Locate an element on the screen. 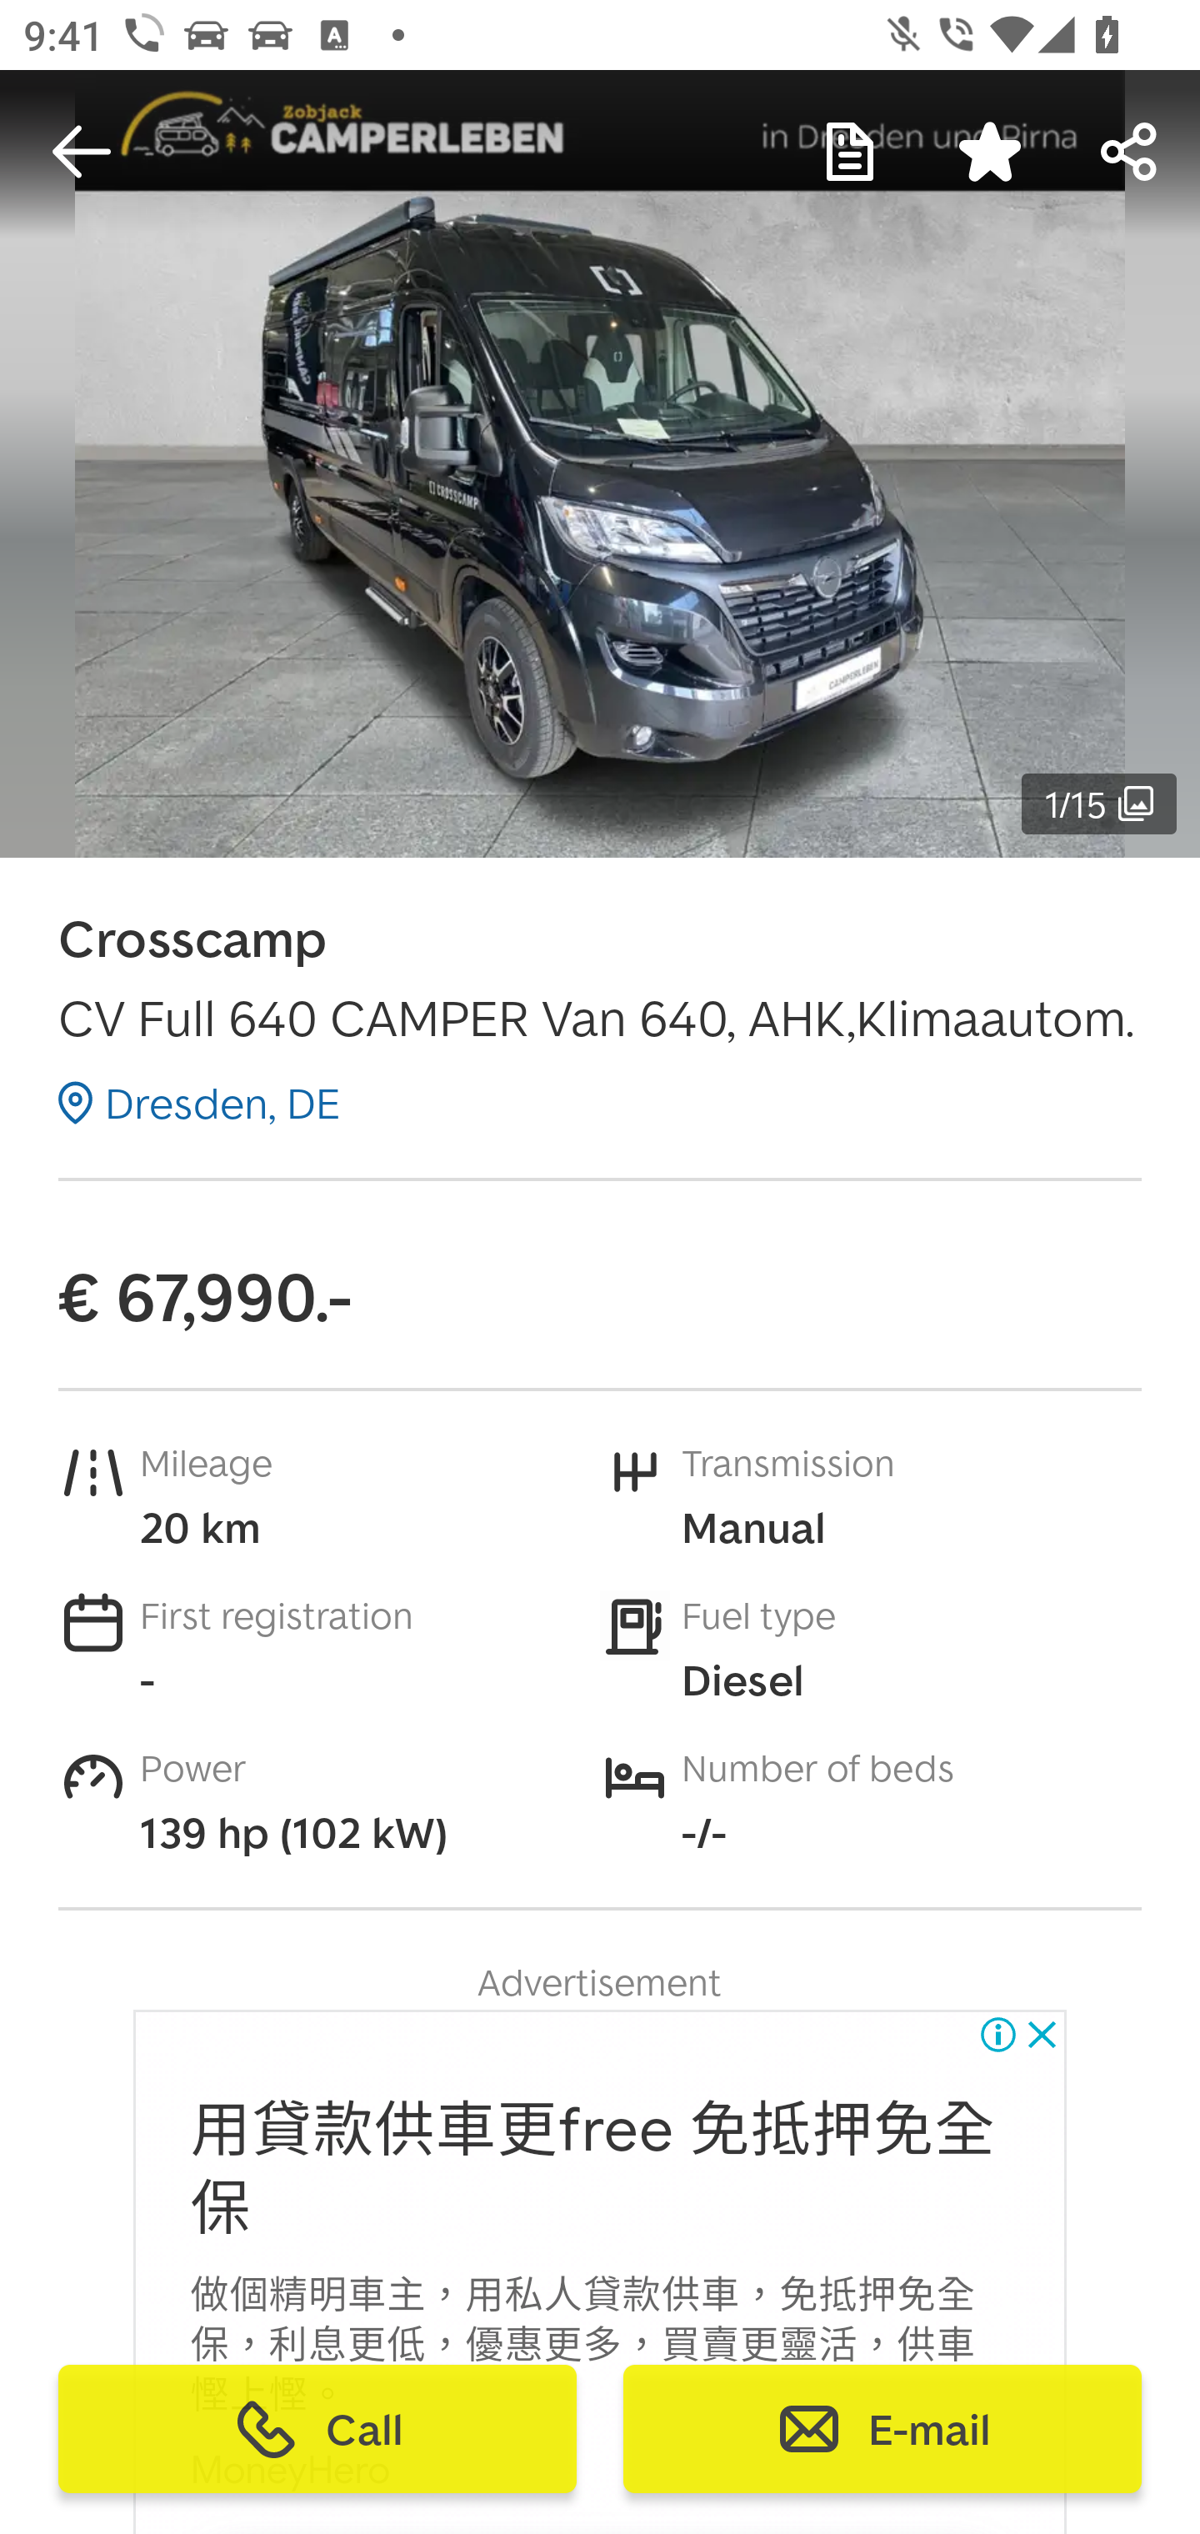 The height and width of the screenshot is (2534, 1200). 用貸款供車更free 免抵押免全 保 用貸款供車更free 免抵押免全 保 is located at coordinates (592, 2171).